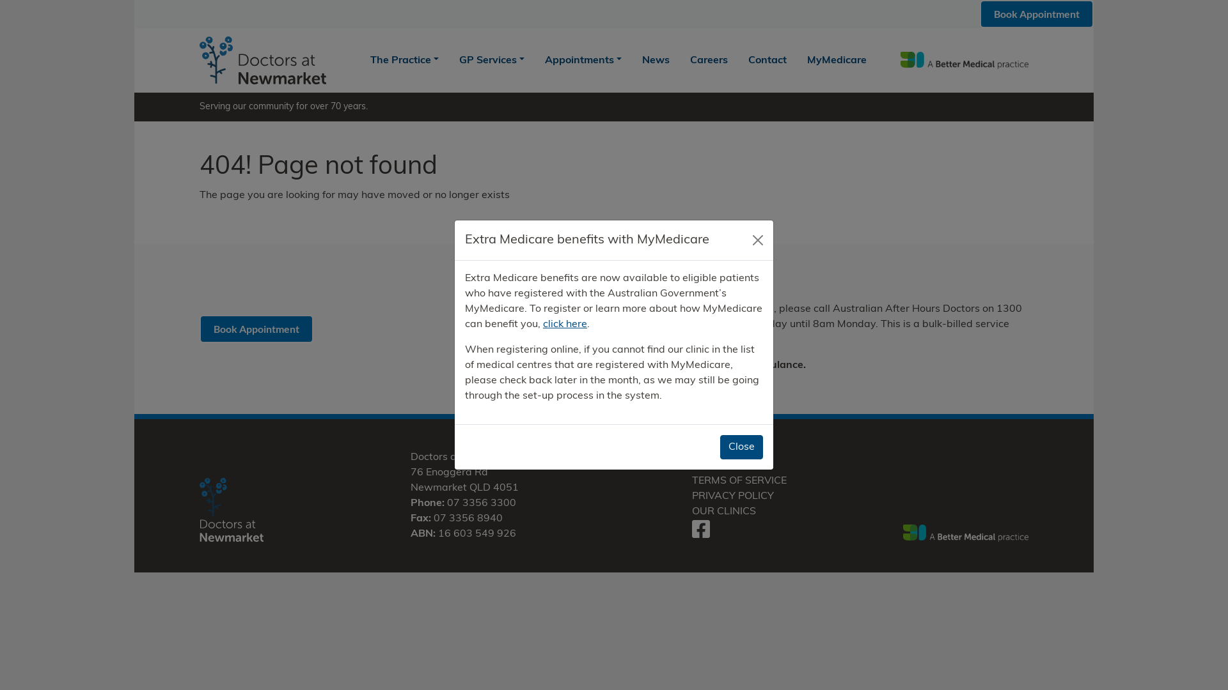  What do you see at coordinates (492, 60) in the screenshot?
I see `GP Services` at bounding box center [492, 60].